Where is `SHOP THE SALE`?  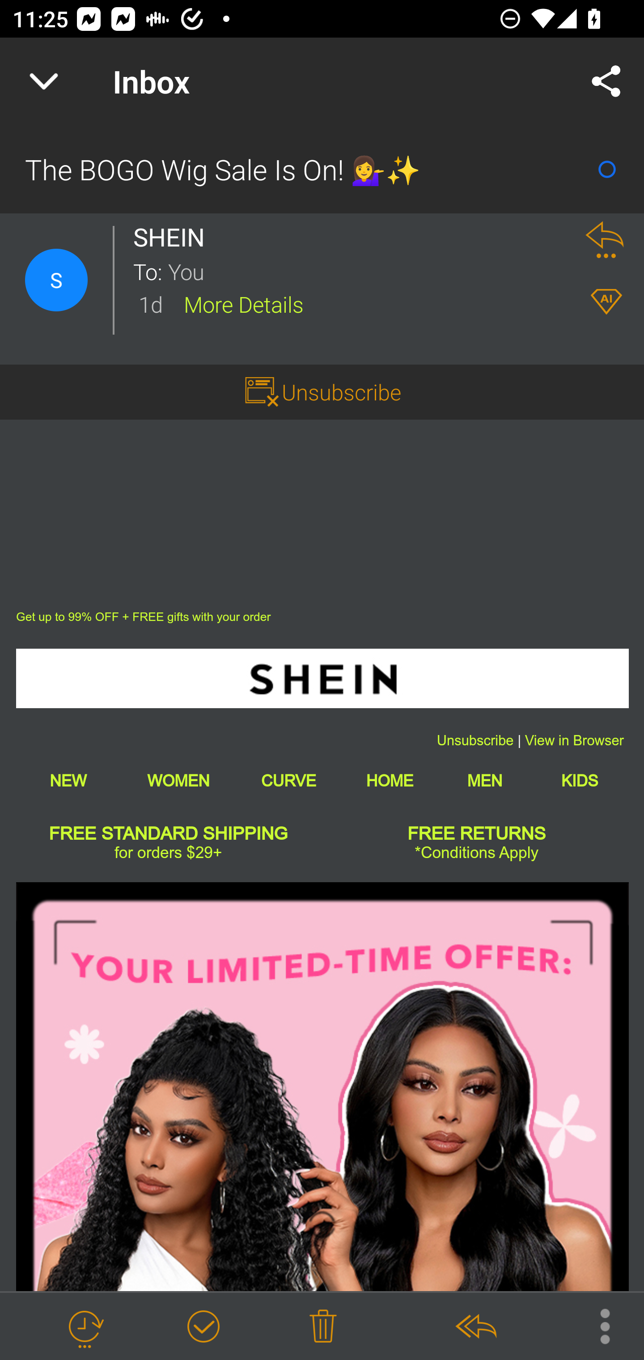 SHOP THE SALE is located at coordinates (322, 1086).